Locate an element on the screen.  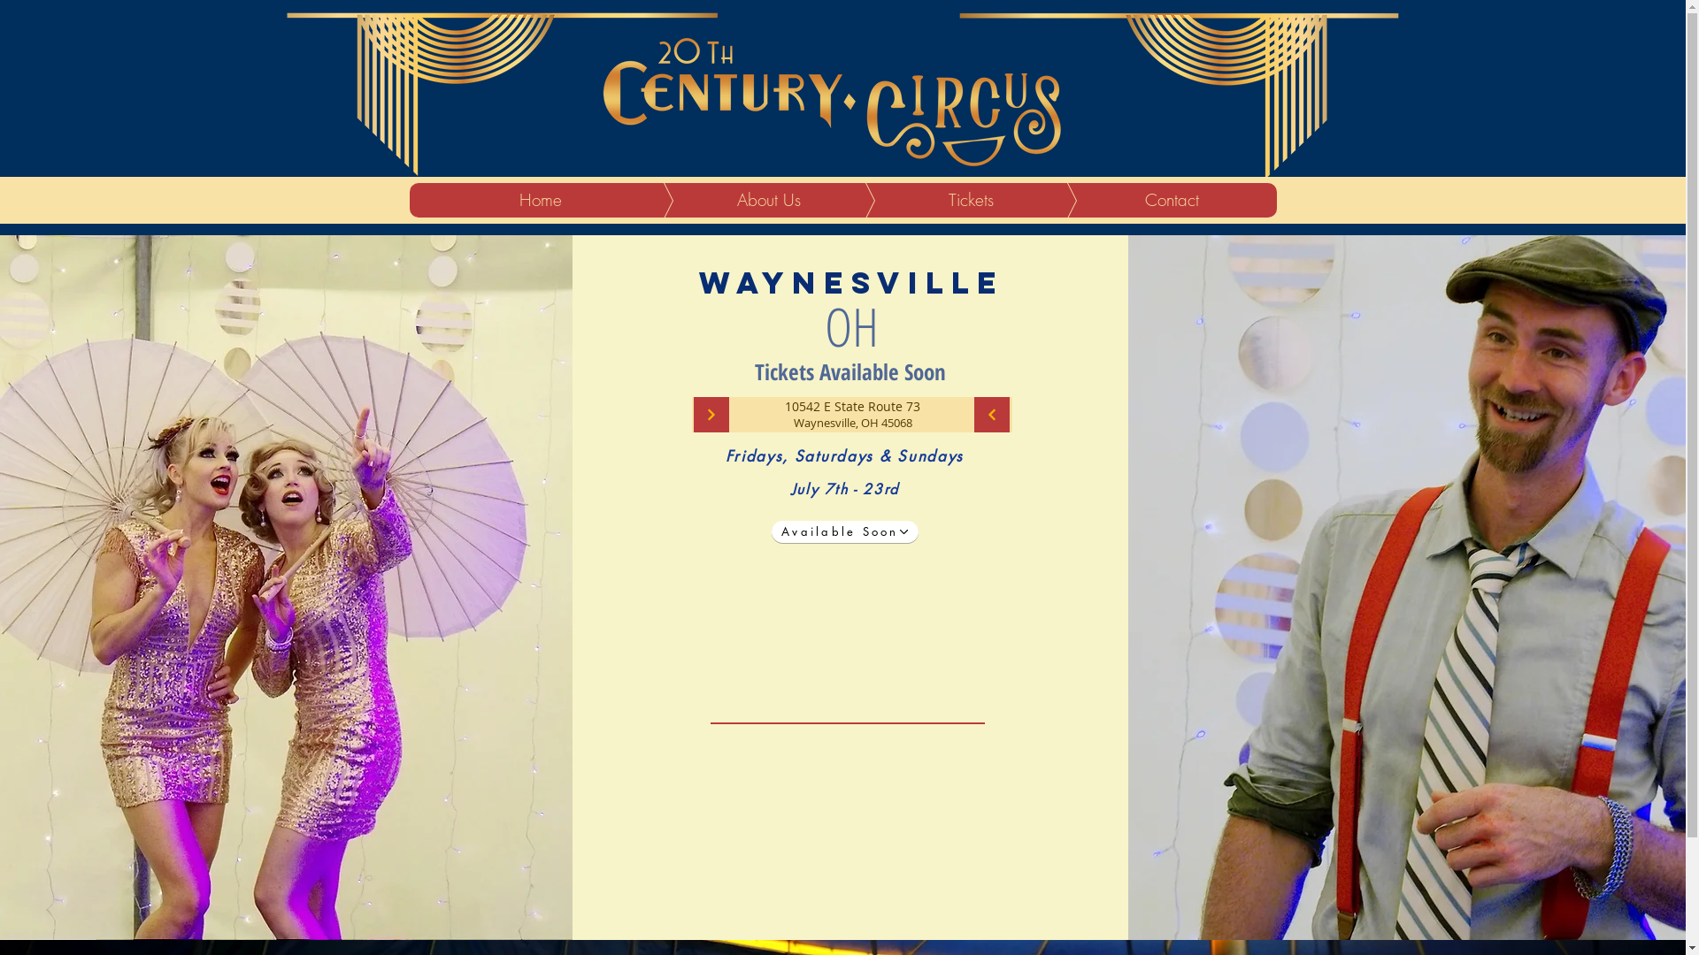
Available Soon is located at coordinates (845, 532).